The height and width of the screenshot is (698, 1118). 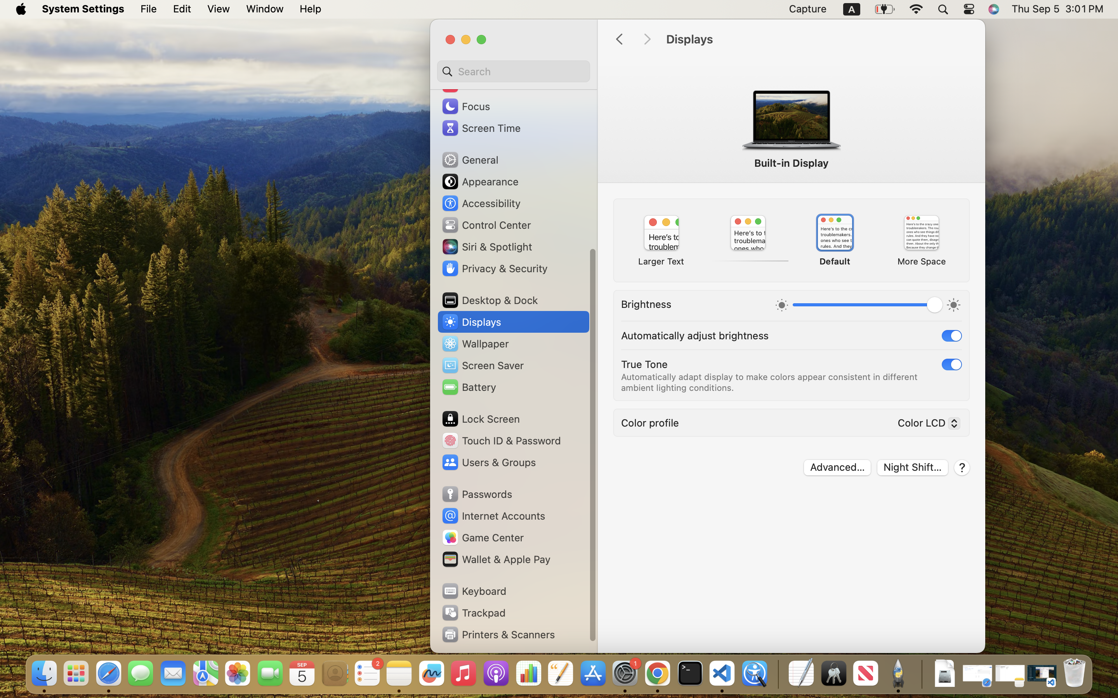 What do you see at coordinates (771, 382) in the screenshot?
I see `Automatically adapt display to make colors appear consistent in different ambient lighting conditions.` at bounding box center [771, 382].